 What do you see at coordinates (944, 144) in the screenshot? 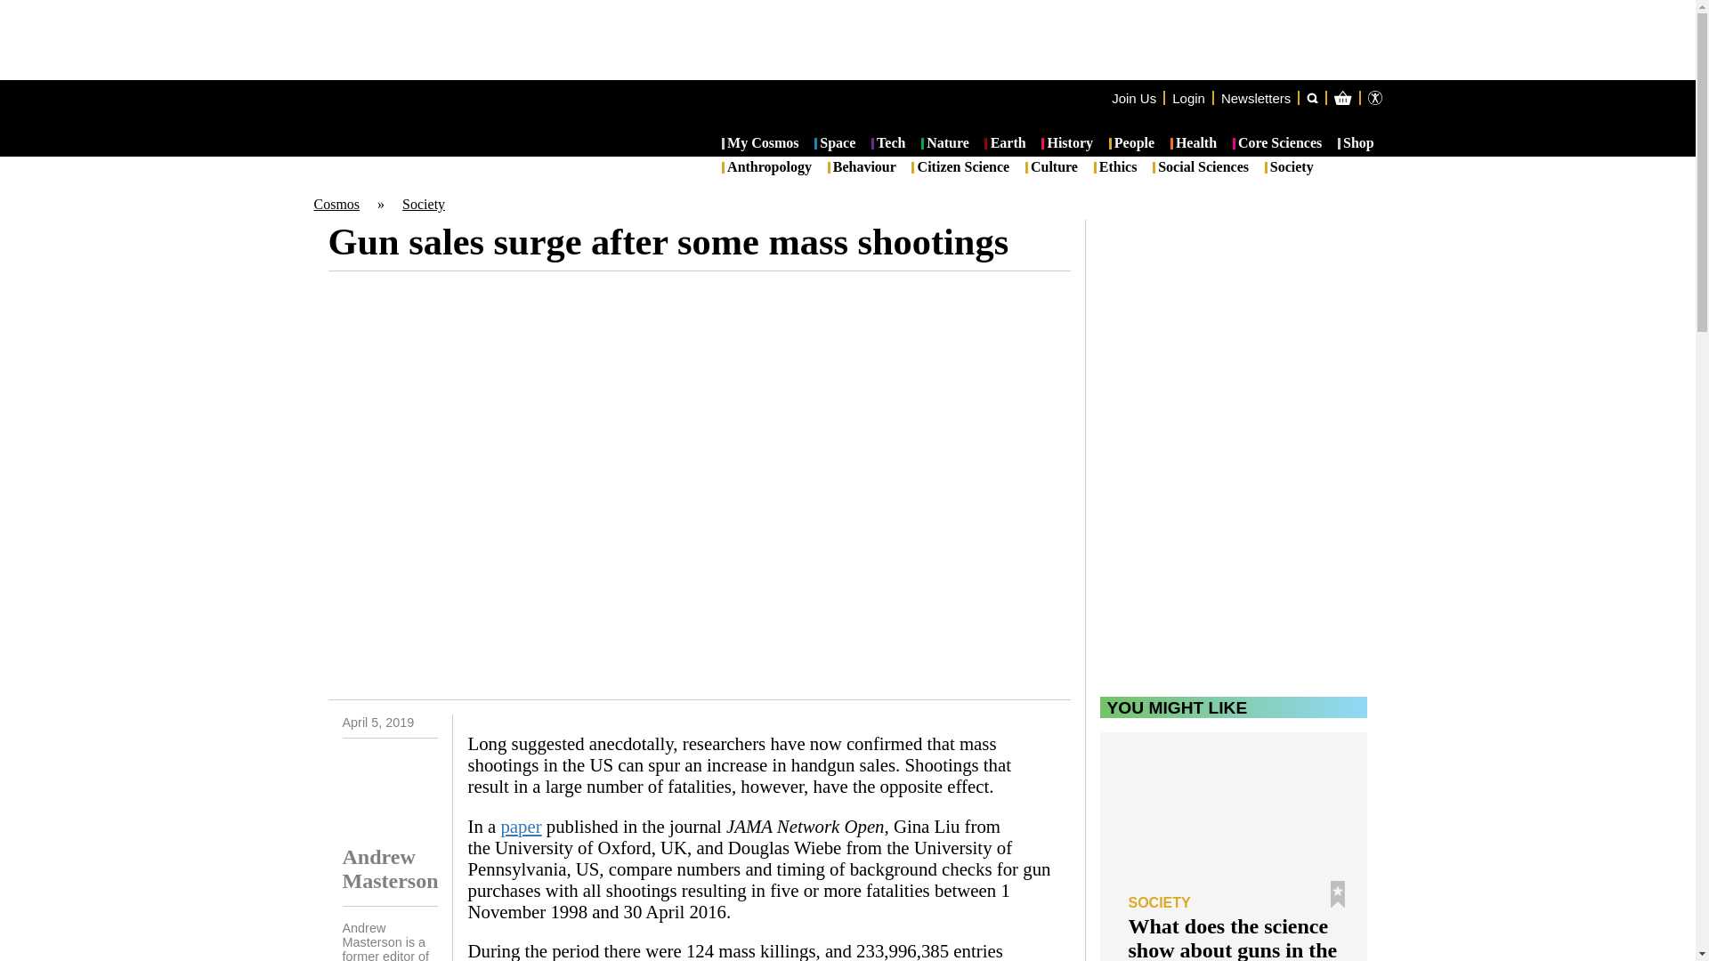
I see `Nature` at bounding box center [944, 144].